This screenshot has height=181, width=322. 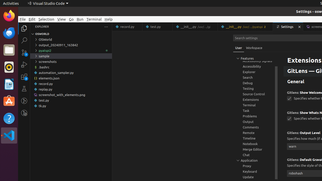 What do you see at coordinates (71, 56) in the screenshot?
I see `sample` at bounding box center [71, 56].